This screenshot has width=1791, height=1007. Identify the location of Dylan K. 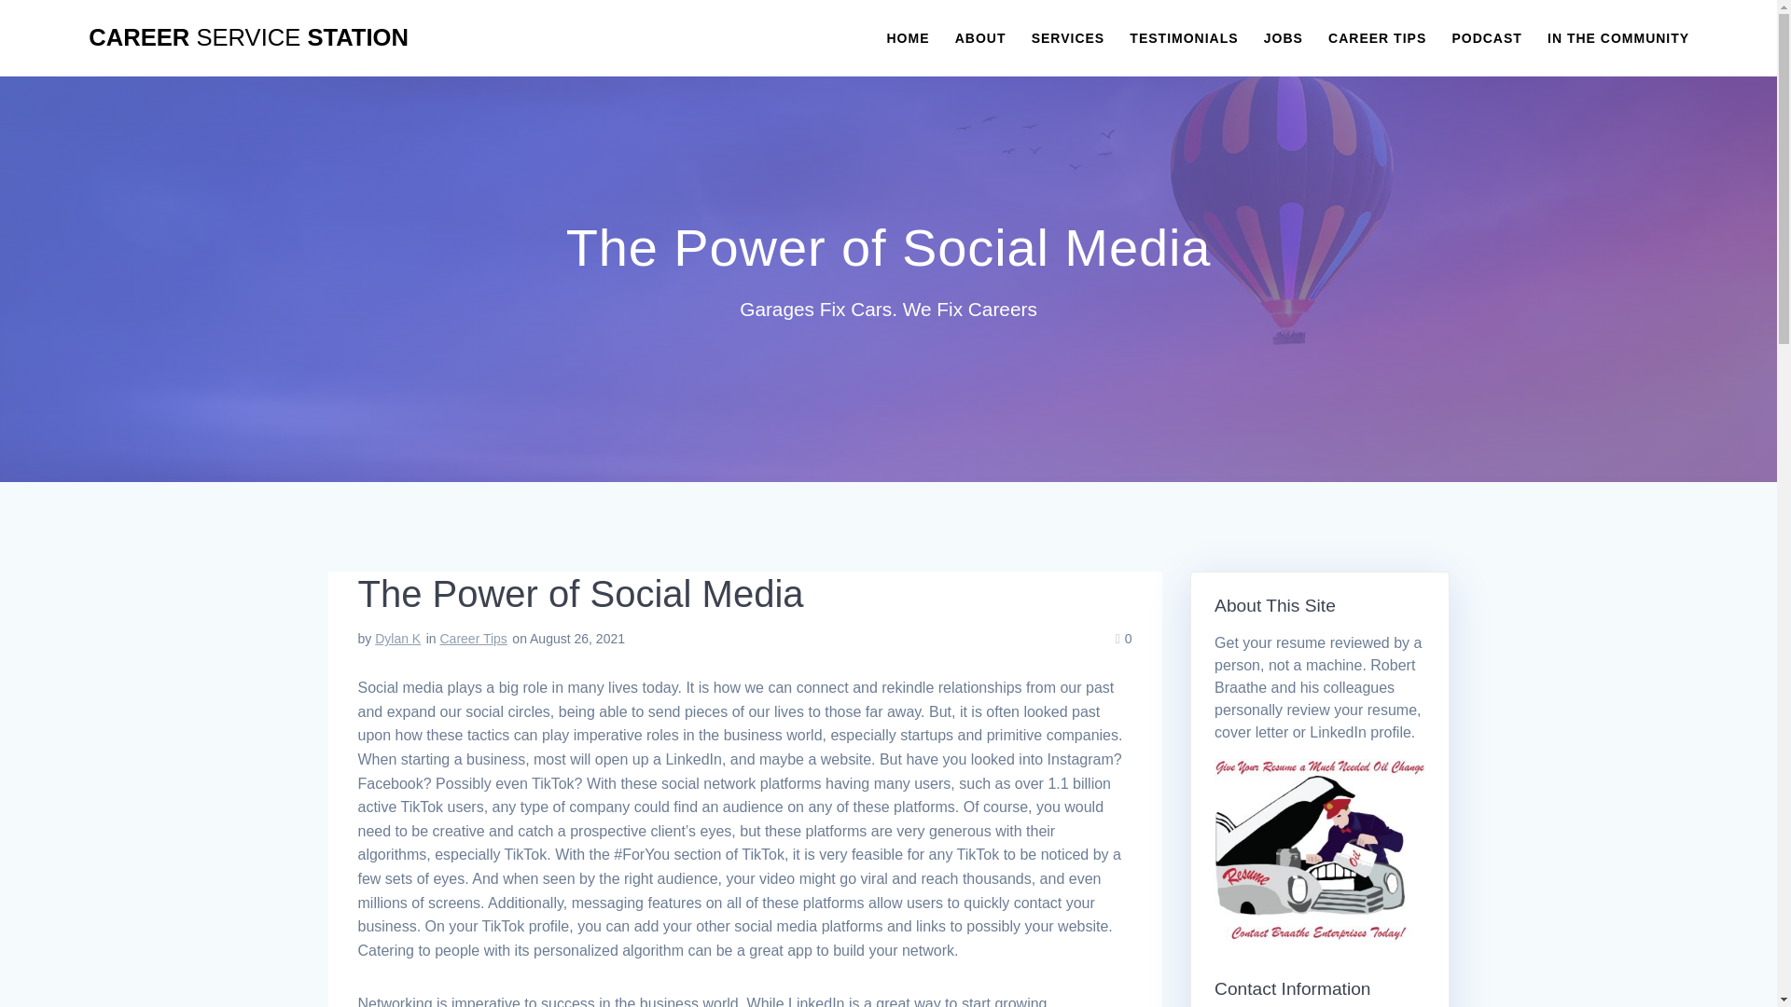
(397, 639).